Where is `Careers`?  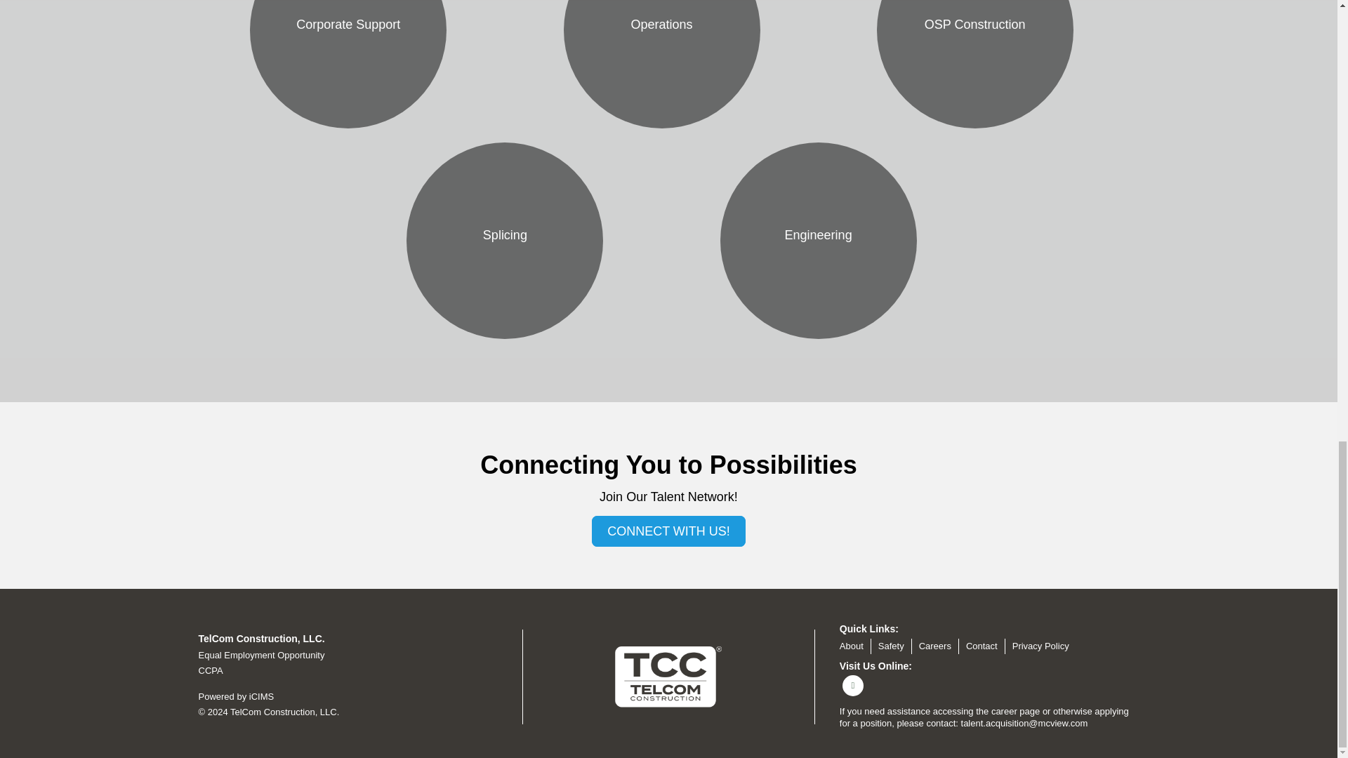
Careers is located at coordinates (935, 646).